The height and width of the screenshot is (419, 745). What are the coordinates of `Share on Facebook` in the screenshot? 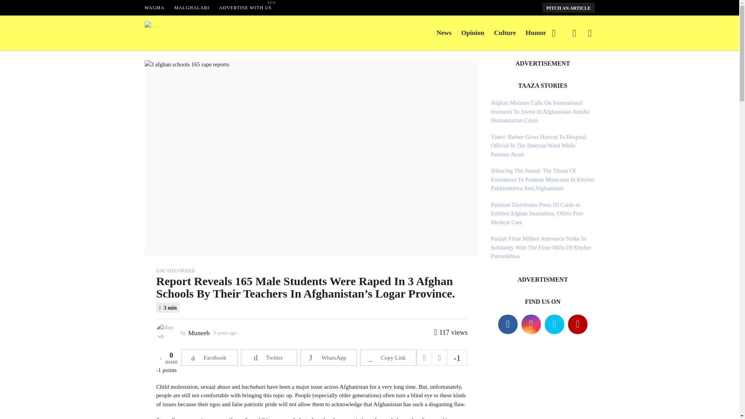 It's located at (210, 357).